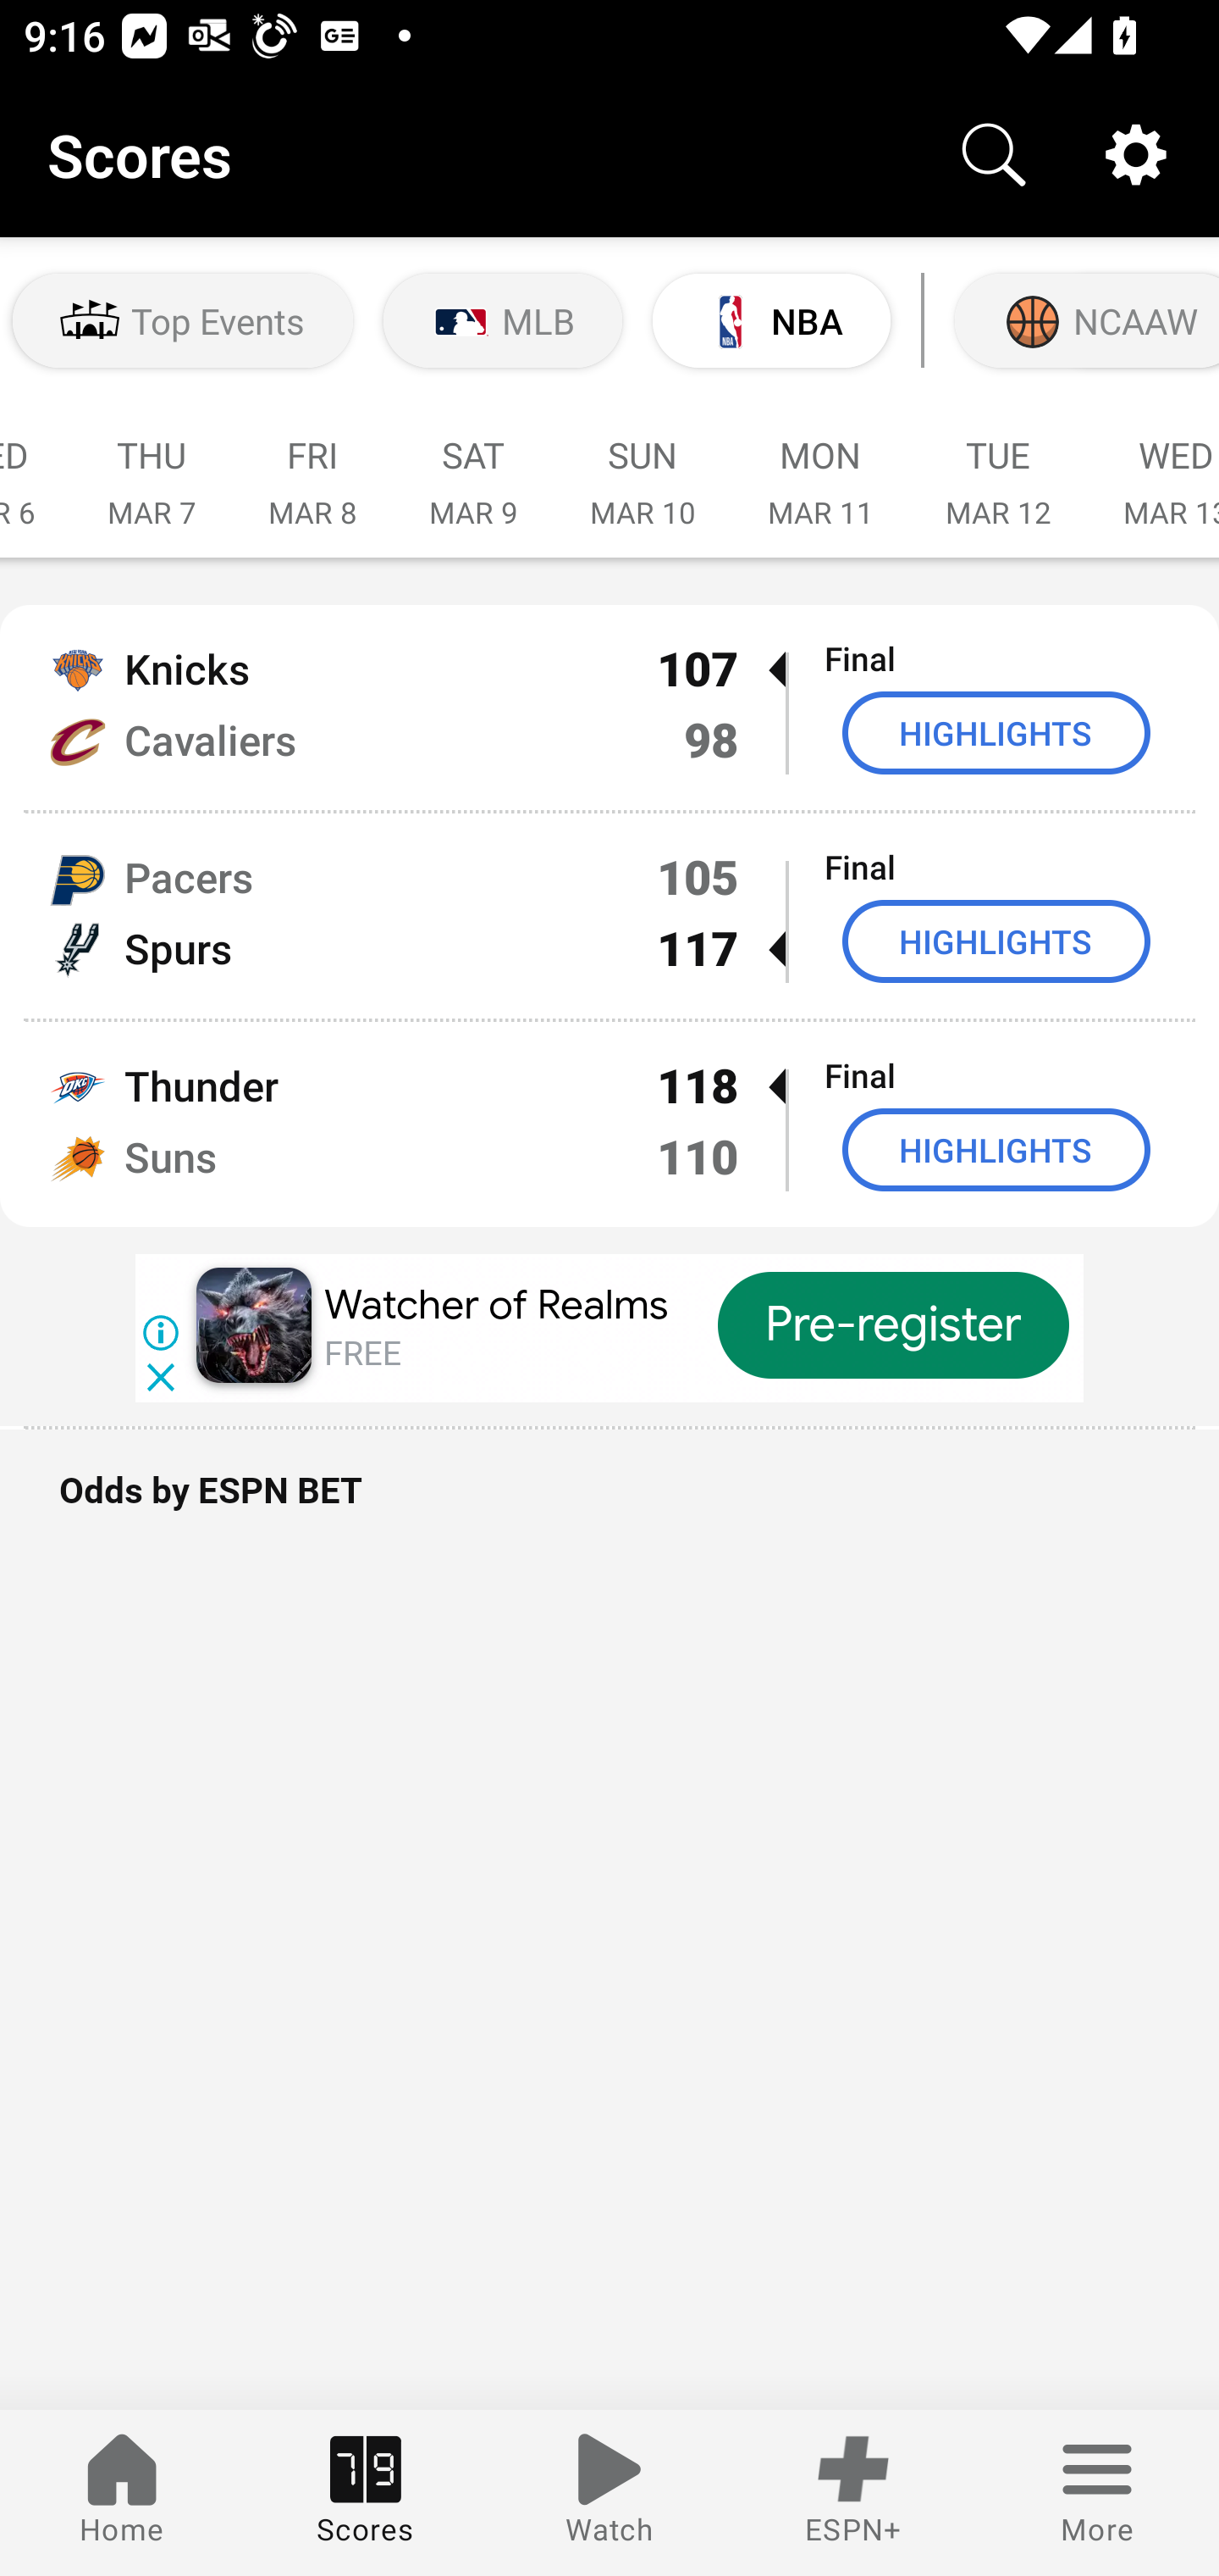 The width and height of the screenshot is (1219, 2576). I want to click on THU MAR 7, so click(151, 466).